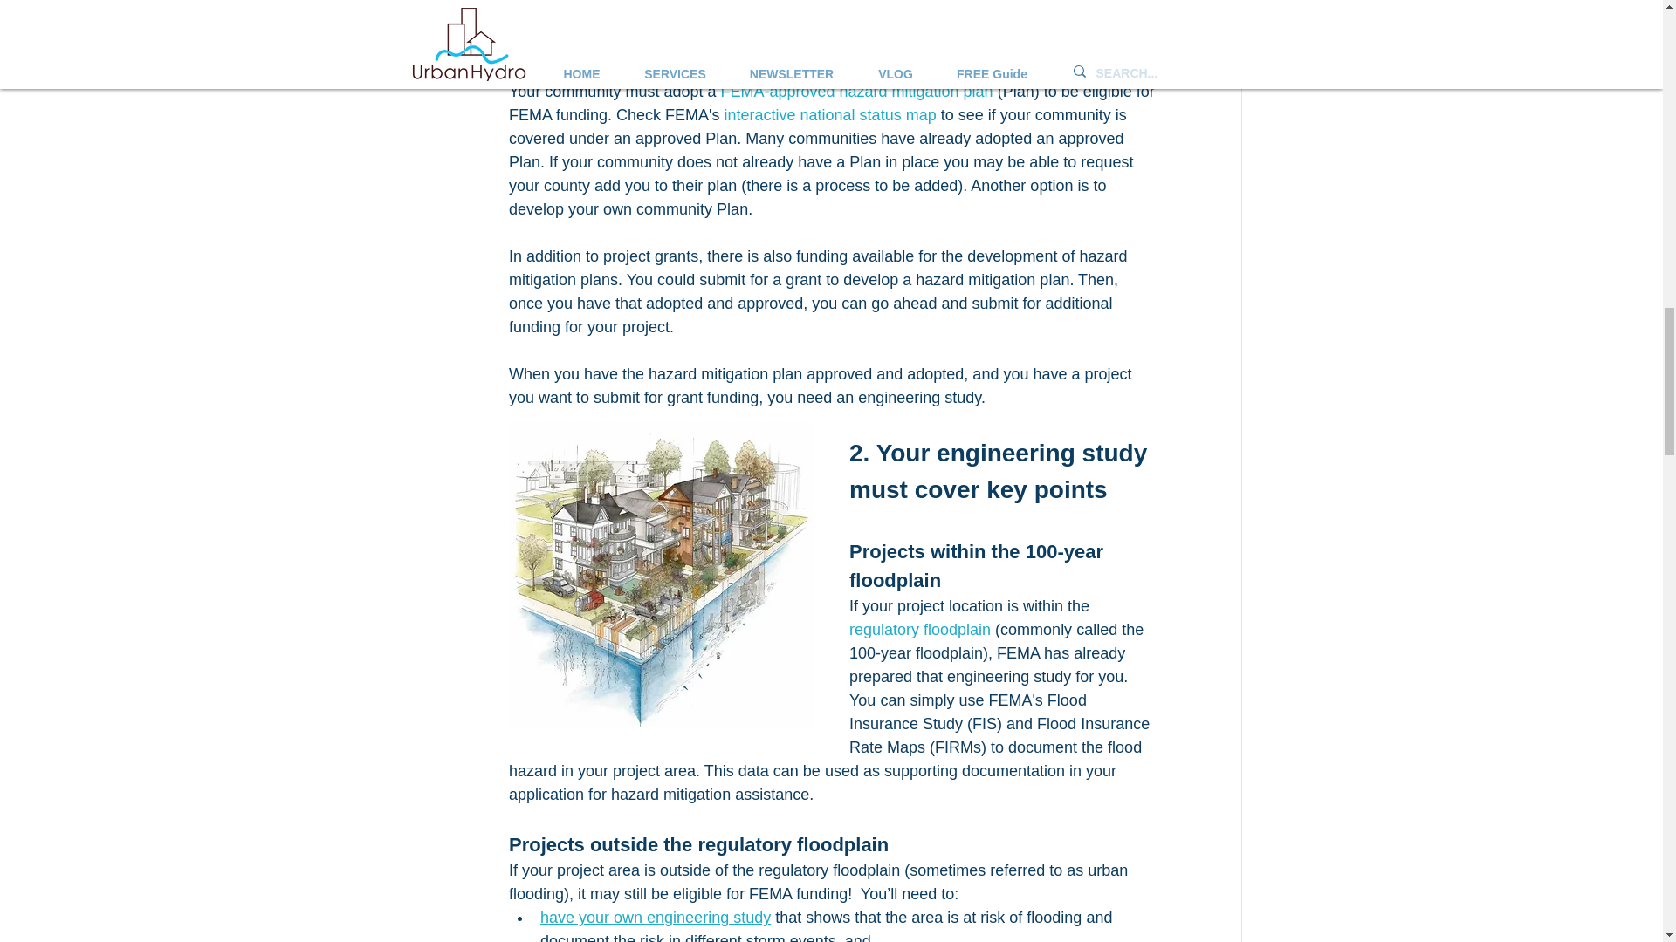 This screenshot has height=942, width=1676. I want to click on have your own engineering study, so click(655, 918).